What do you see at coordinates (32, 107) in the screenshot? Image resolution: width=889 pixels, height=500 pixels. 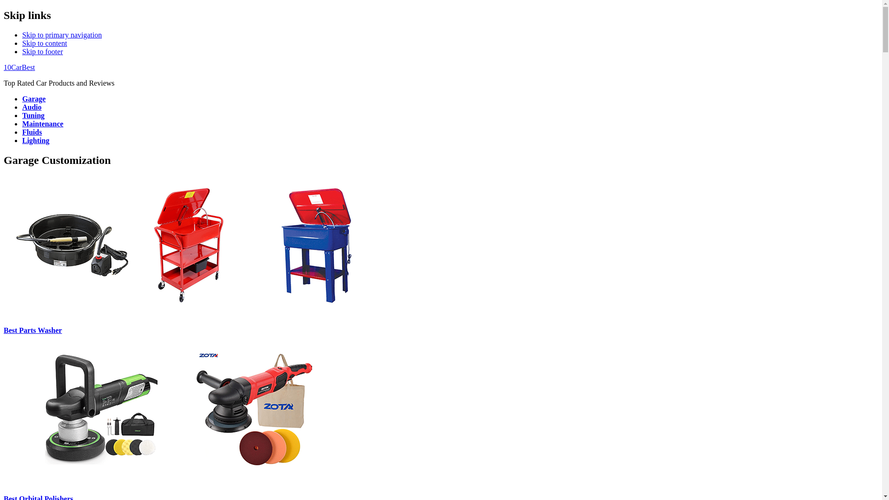 I see `Audio` at bounding box center [32, 107].